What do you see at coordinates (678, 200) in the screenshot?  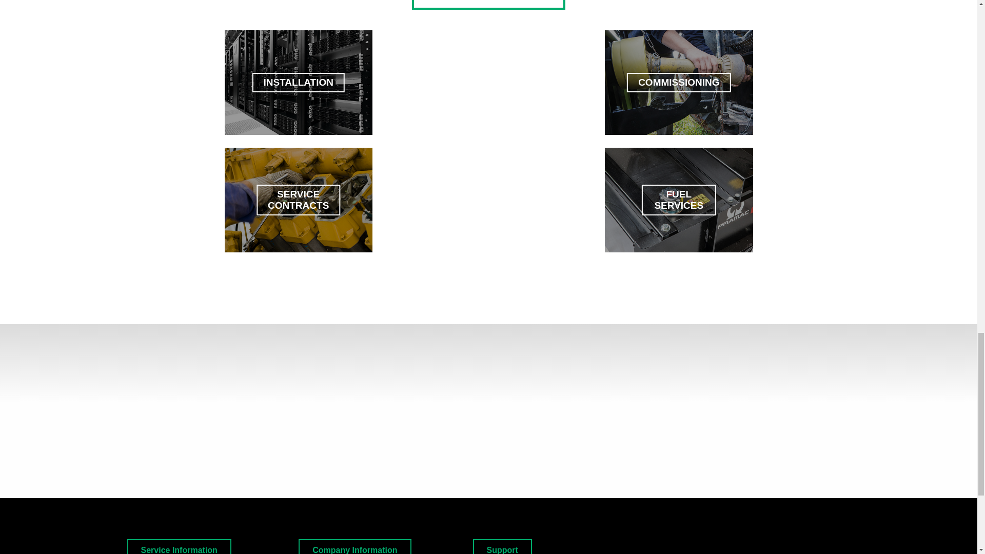 I see `Fuel Services` at bounding box center [678, 200].